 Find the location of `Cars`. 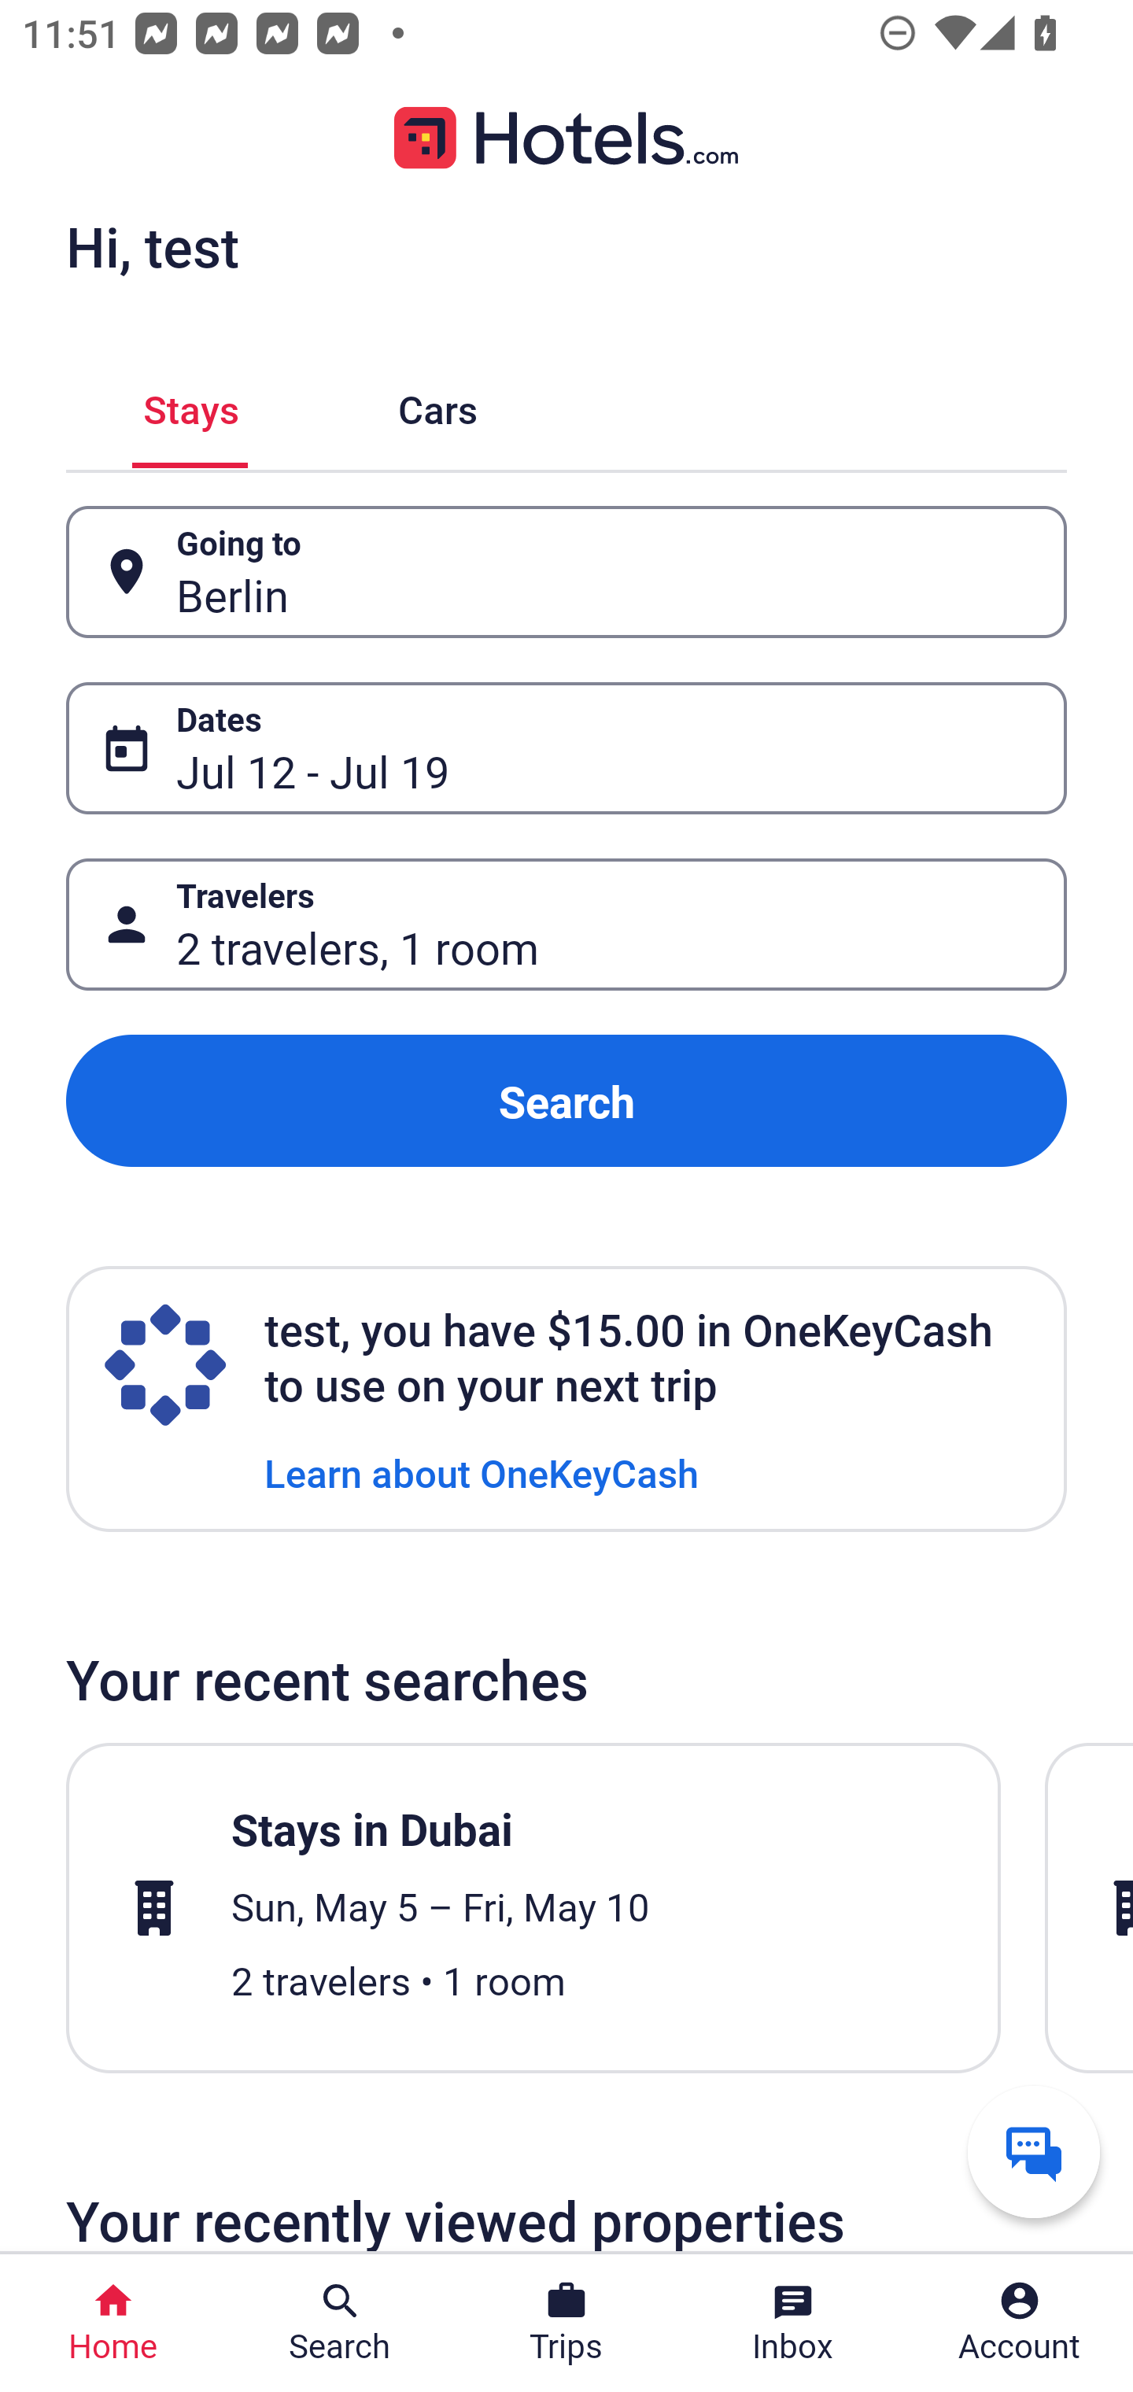

Cars is located at coordinates (437, 404).